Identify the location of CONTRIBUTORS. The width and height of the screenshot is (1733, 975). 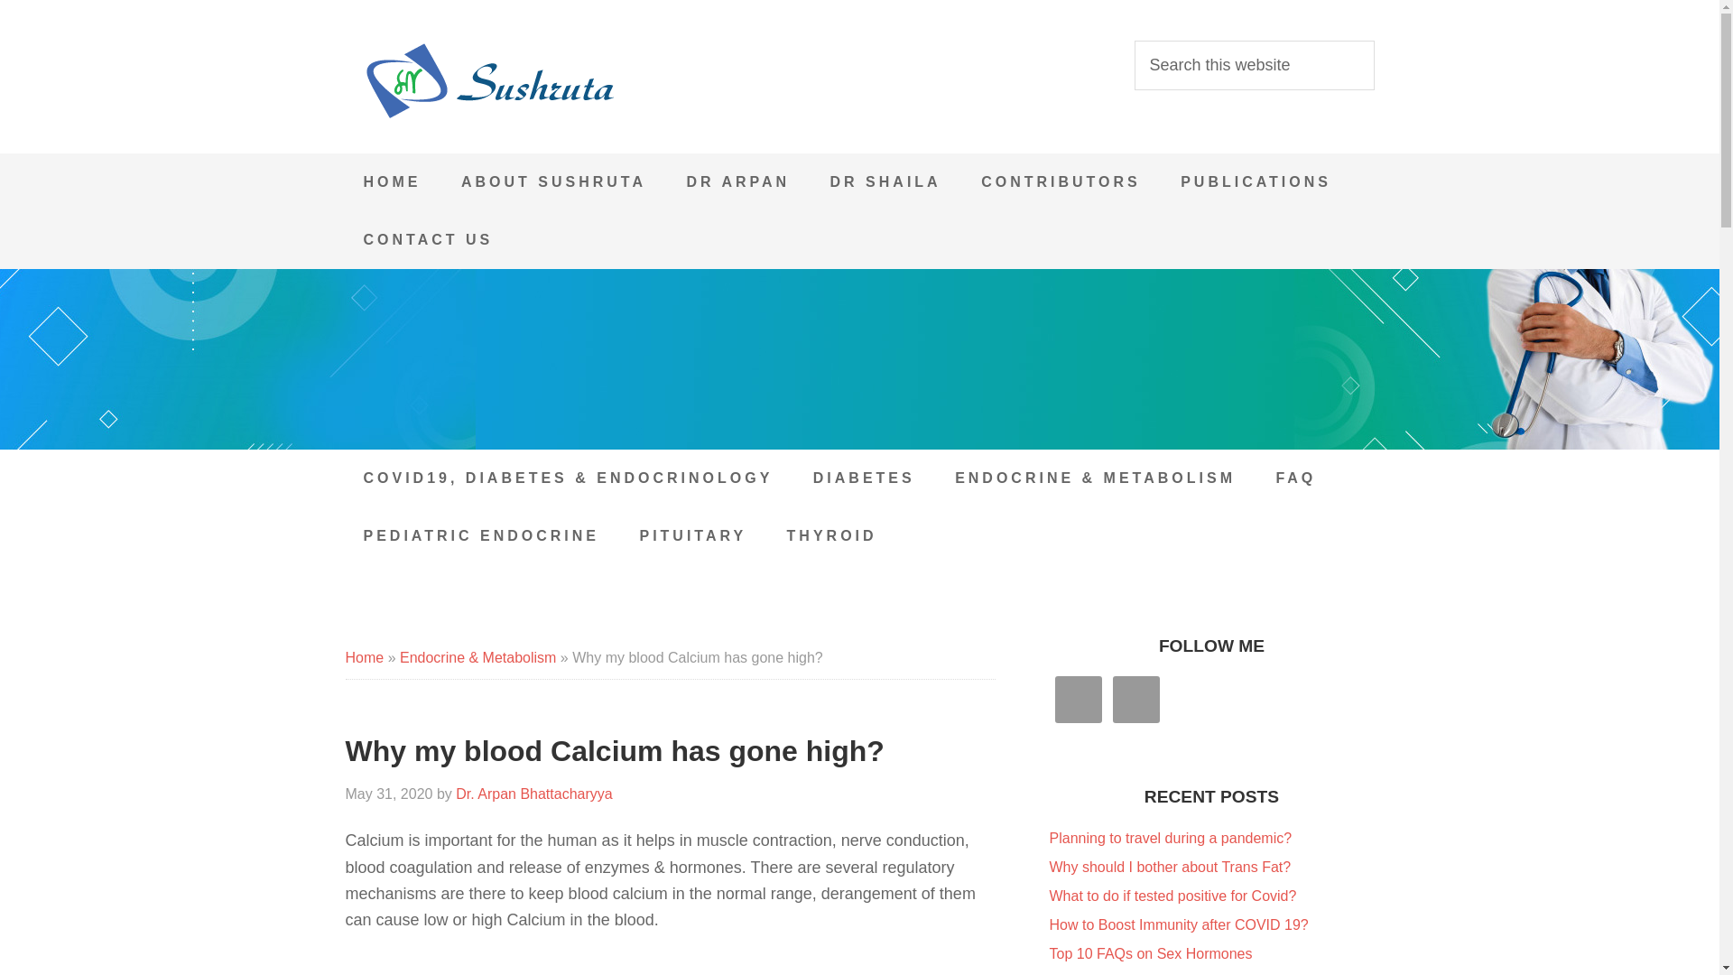
(1061, 182).